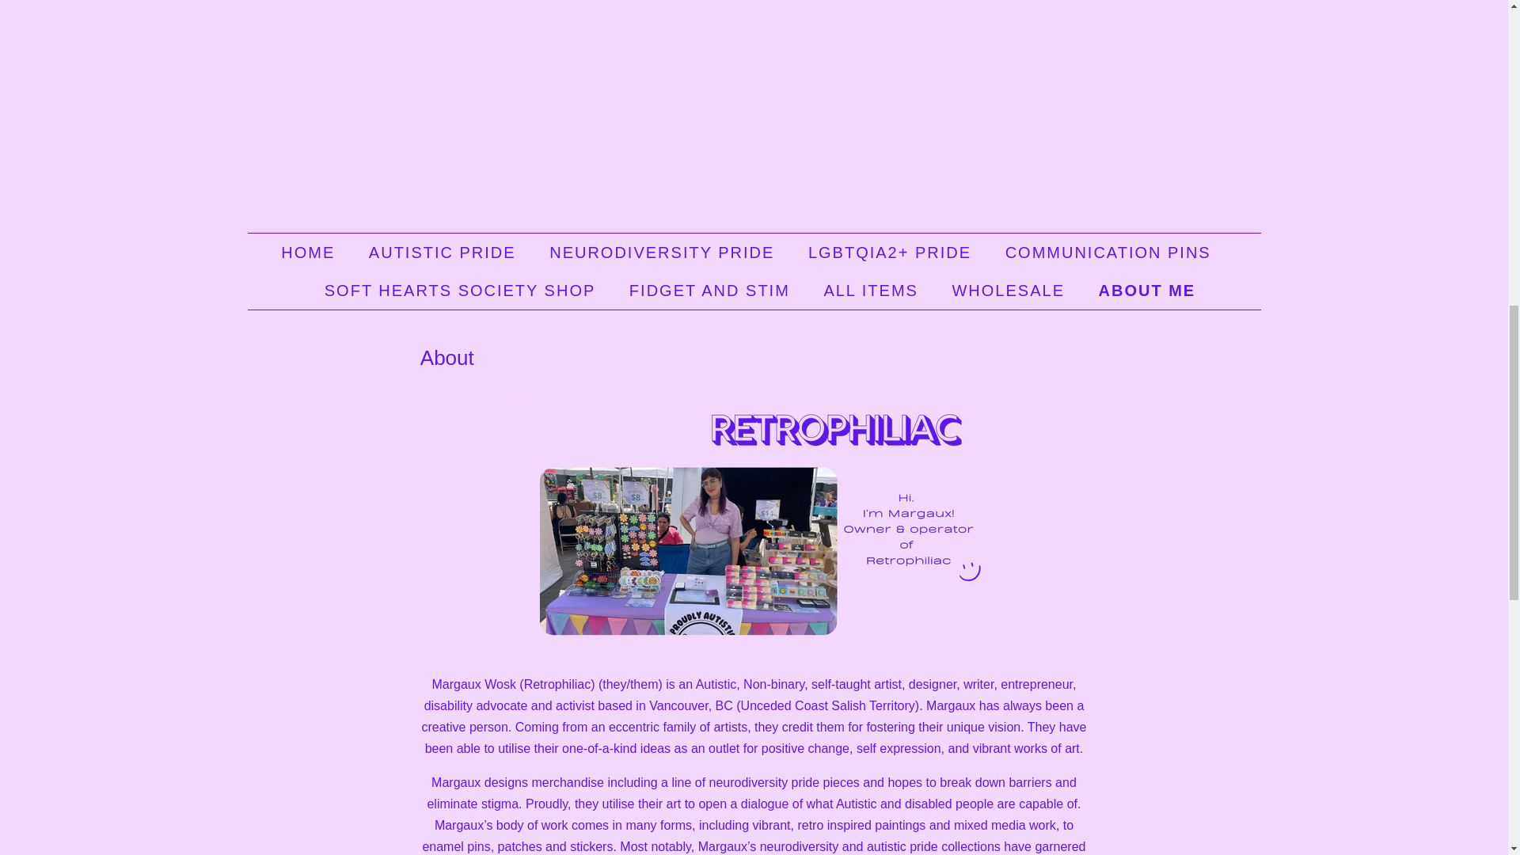 The height and width of the screenshot is (855, 1520). What do you see at coordinates (872, 290) in the screenshot?
I see `ALL ITEMS` at bounding box center [872, 290].